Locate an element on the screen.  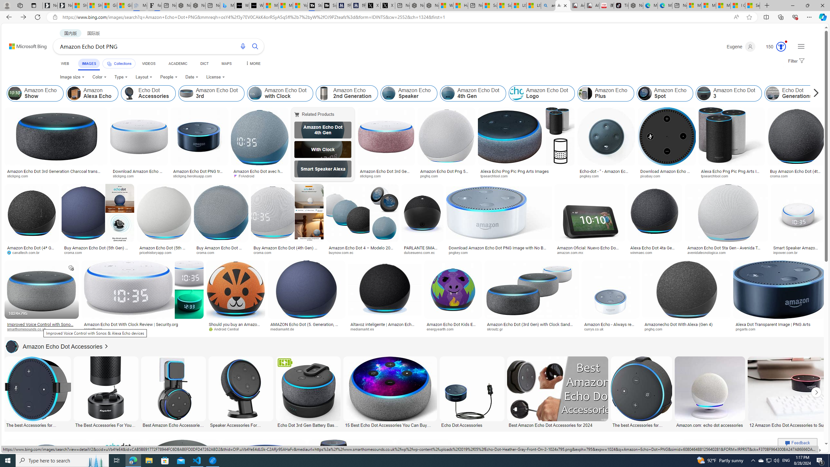
dulcesueno.com.ec is located at coordinates (421, 252).